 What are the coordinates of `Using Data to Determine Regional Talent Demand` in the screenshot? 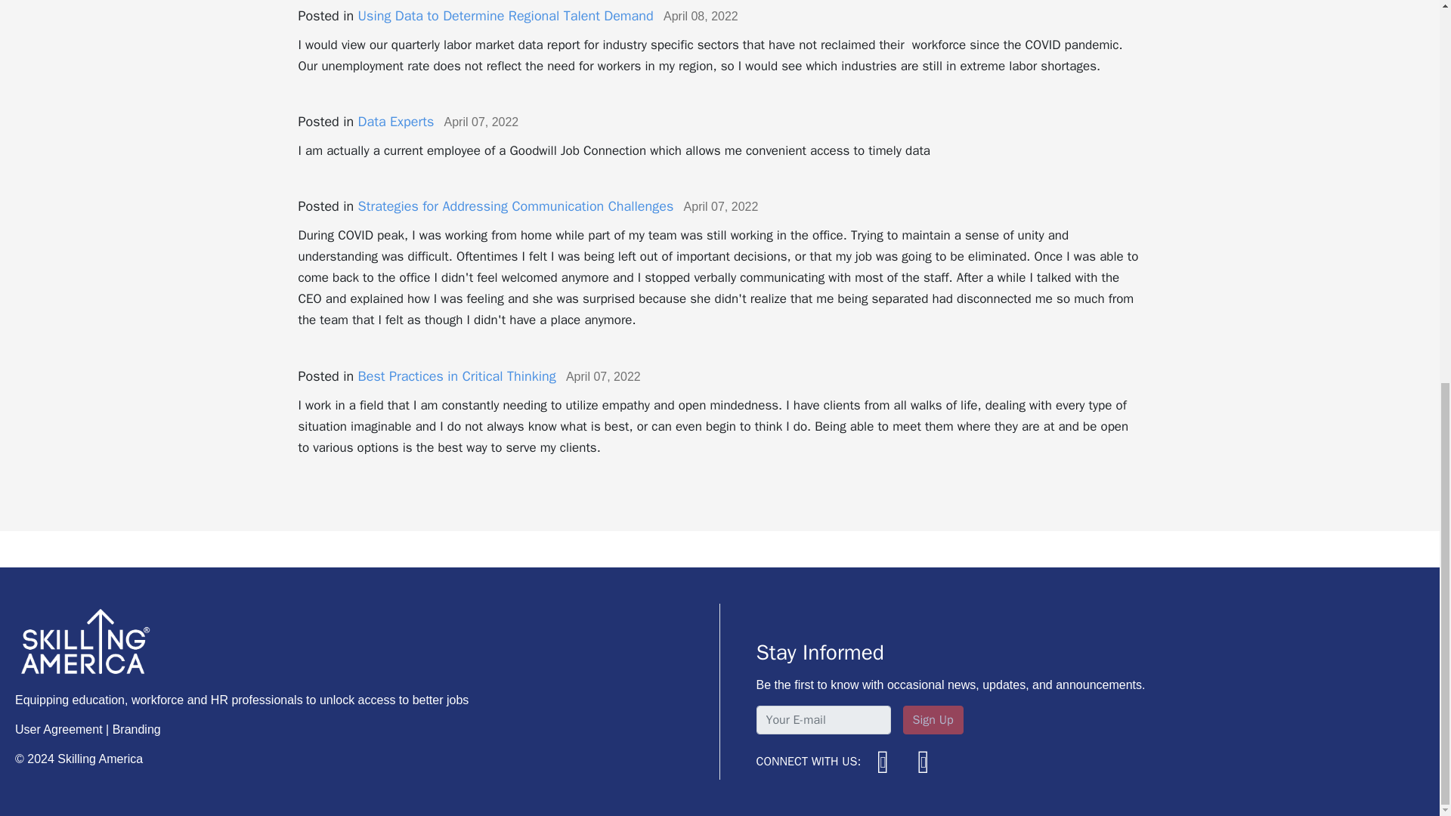 It's located at (506, 15).